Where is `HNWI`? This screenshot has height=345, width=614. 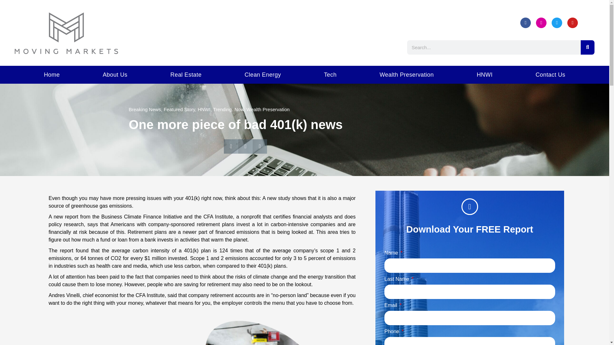
HNWI is located at coordinates (204, 109).